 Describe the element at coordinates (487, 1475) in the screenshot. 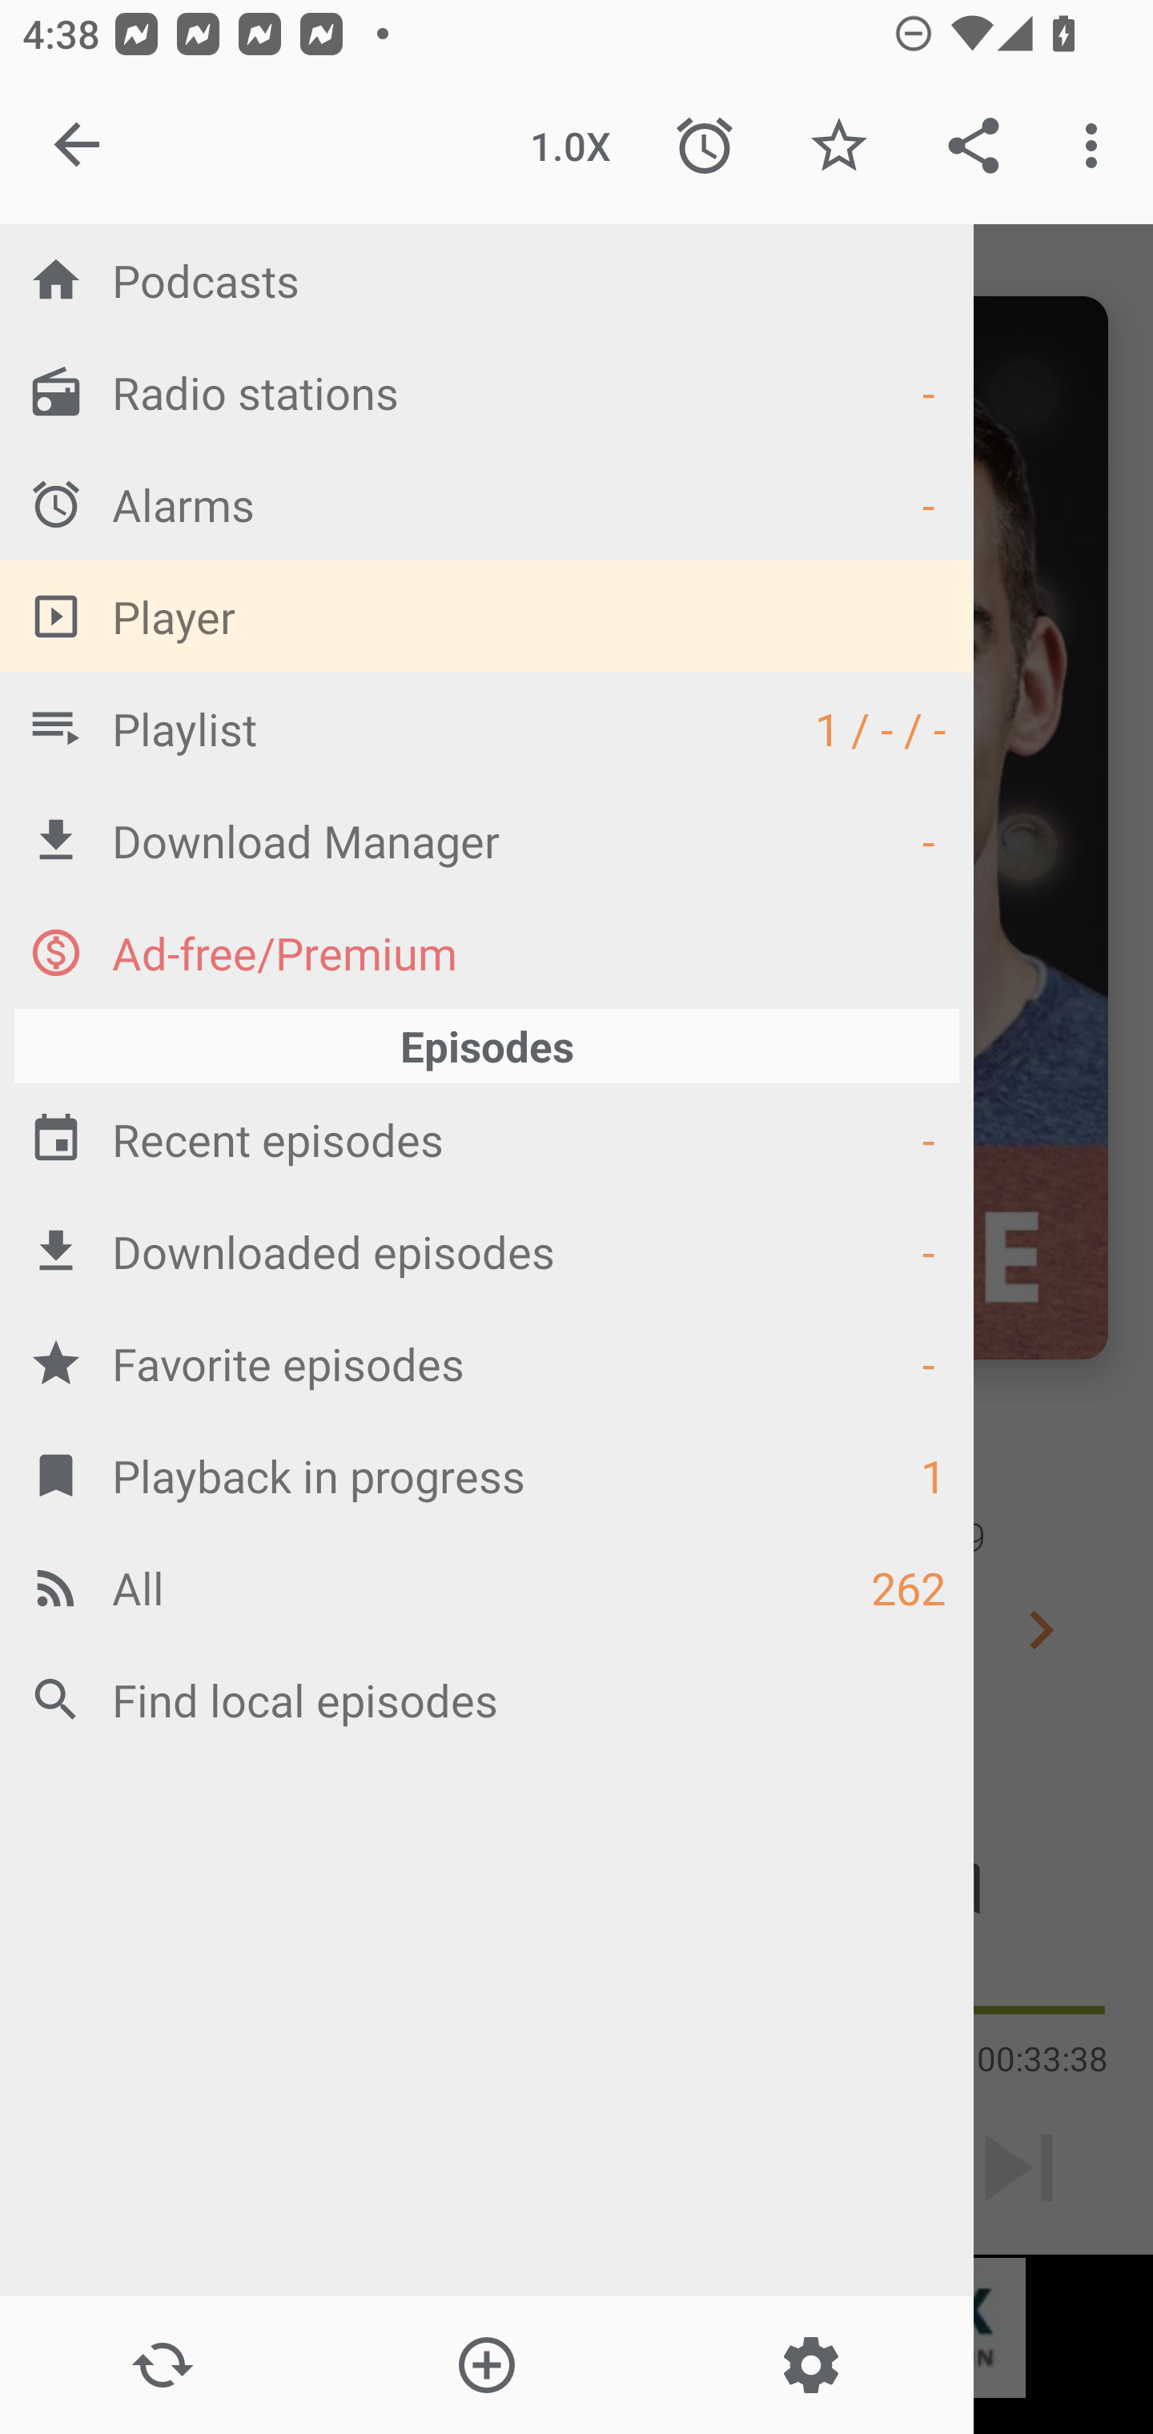

I see `Playback in progress 1` at that location.